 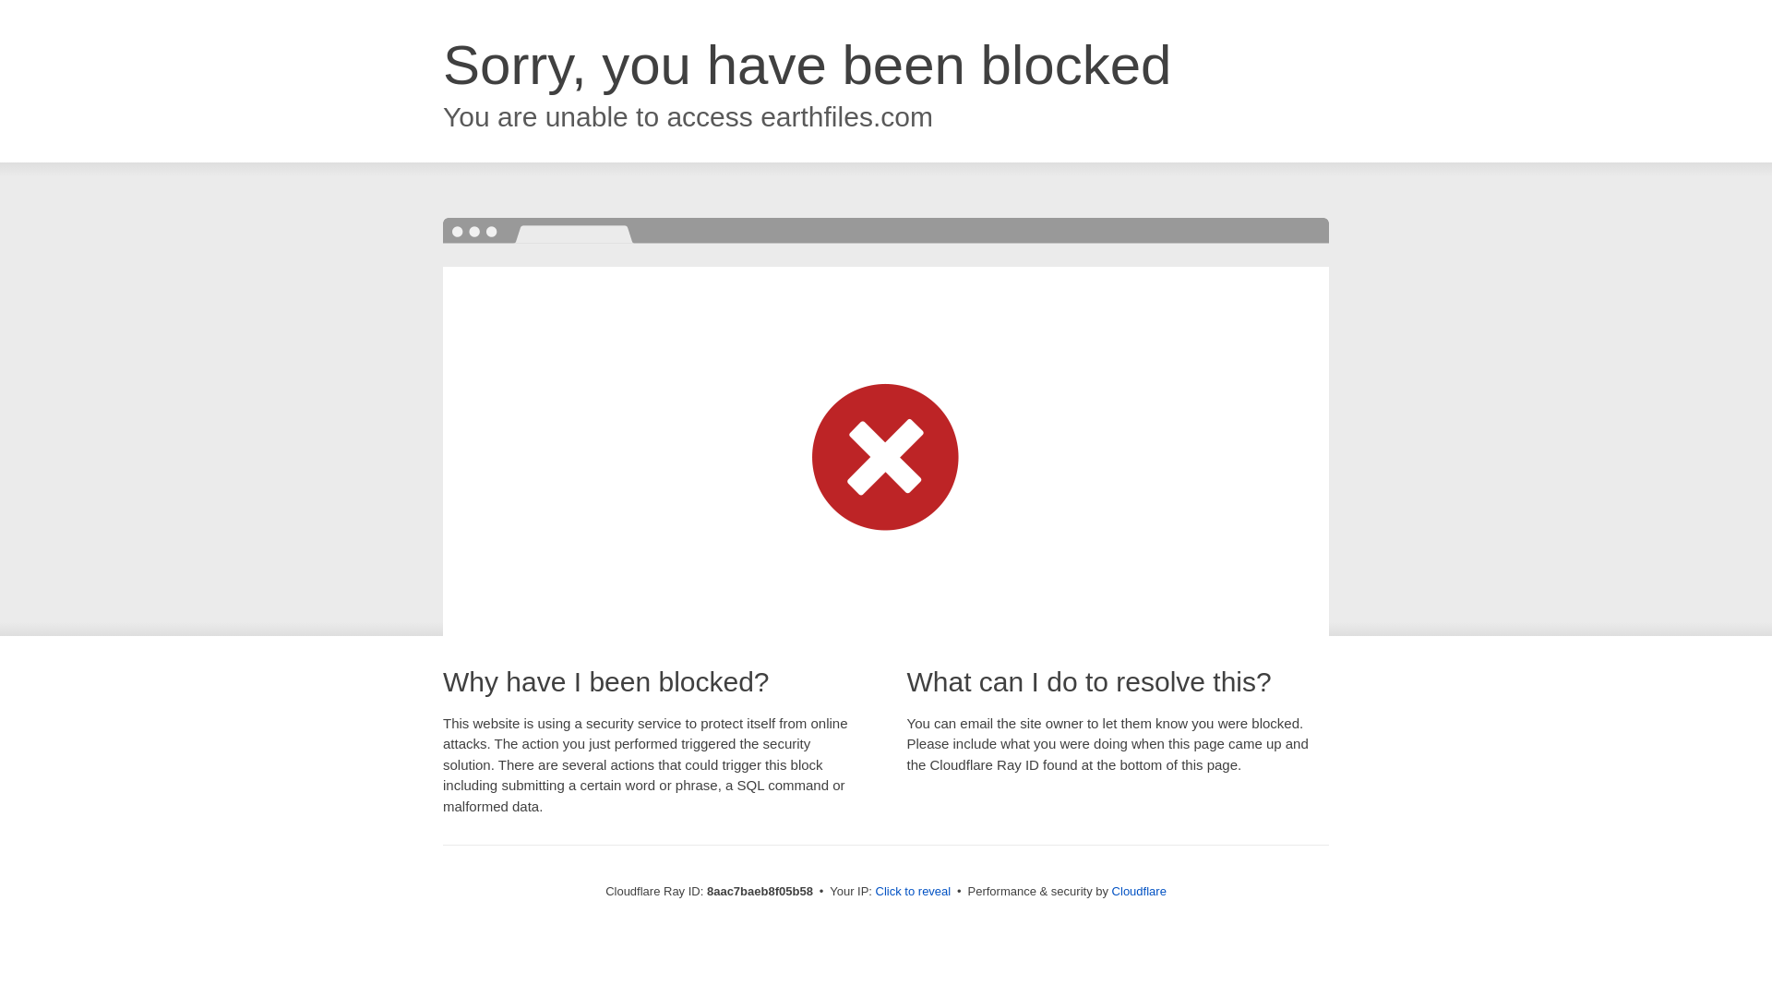 What do you see at coordinates (914, 892) in the screenshot?
I see `Click to reveal` at bounding box center [914, 892].